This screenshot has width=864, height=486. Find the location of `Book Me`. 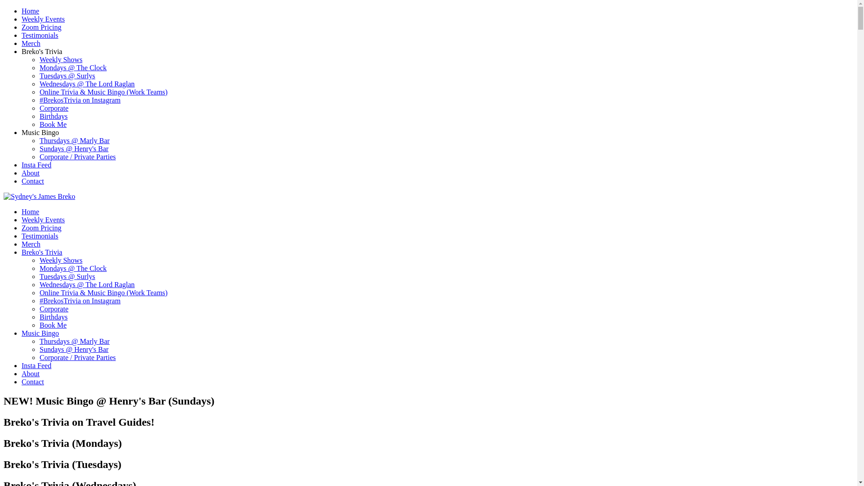

Book Me is located at coordinates (53, 124).